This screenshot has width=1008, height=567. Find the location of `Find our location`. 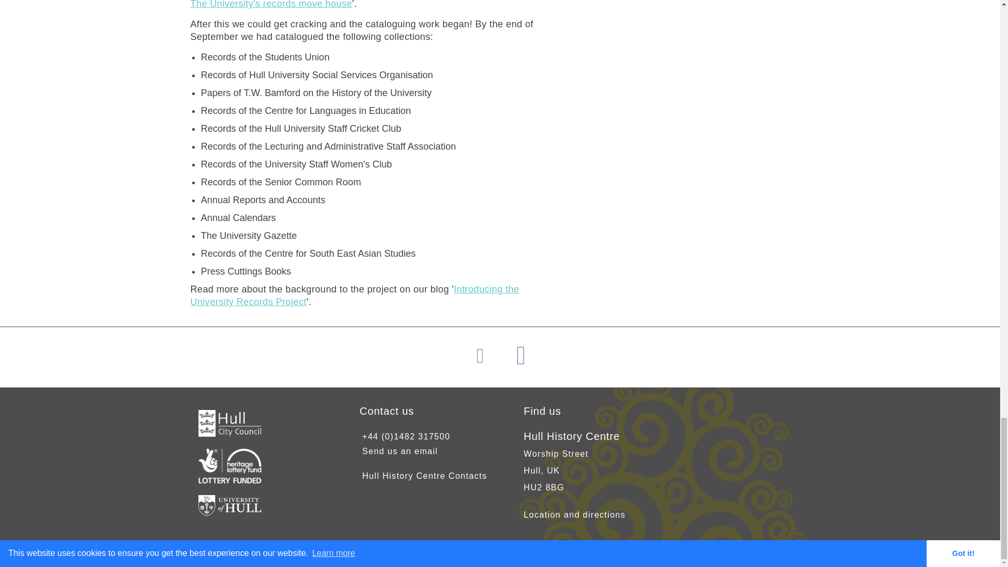

Find our location is located at coordinates (575, 514).